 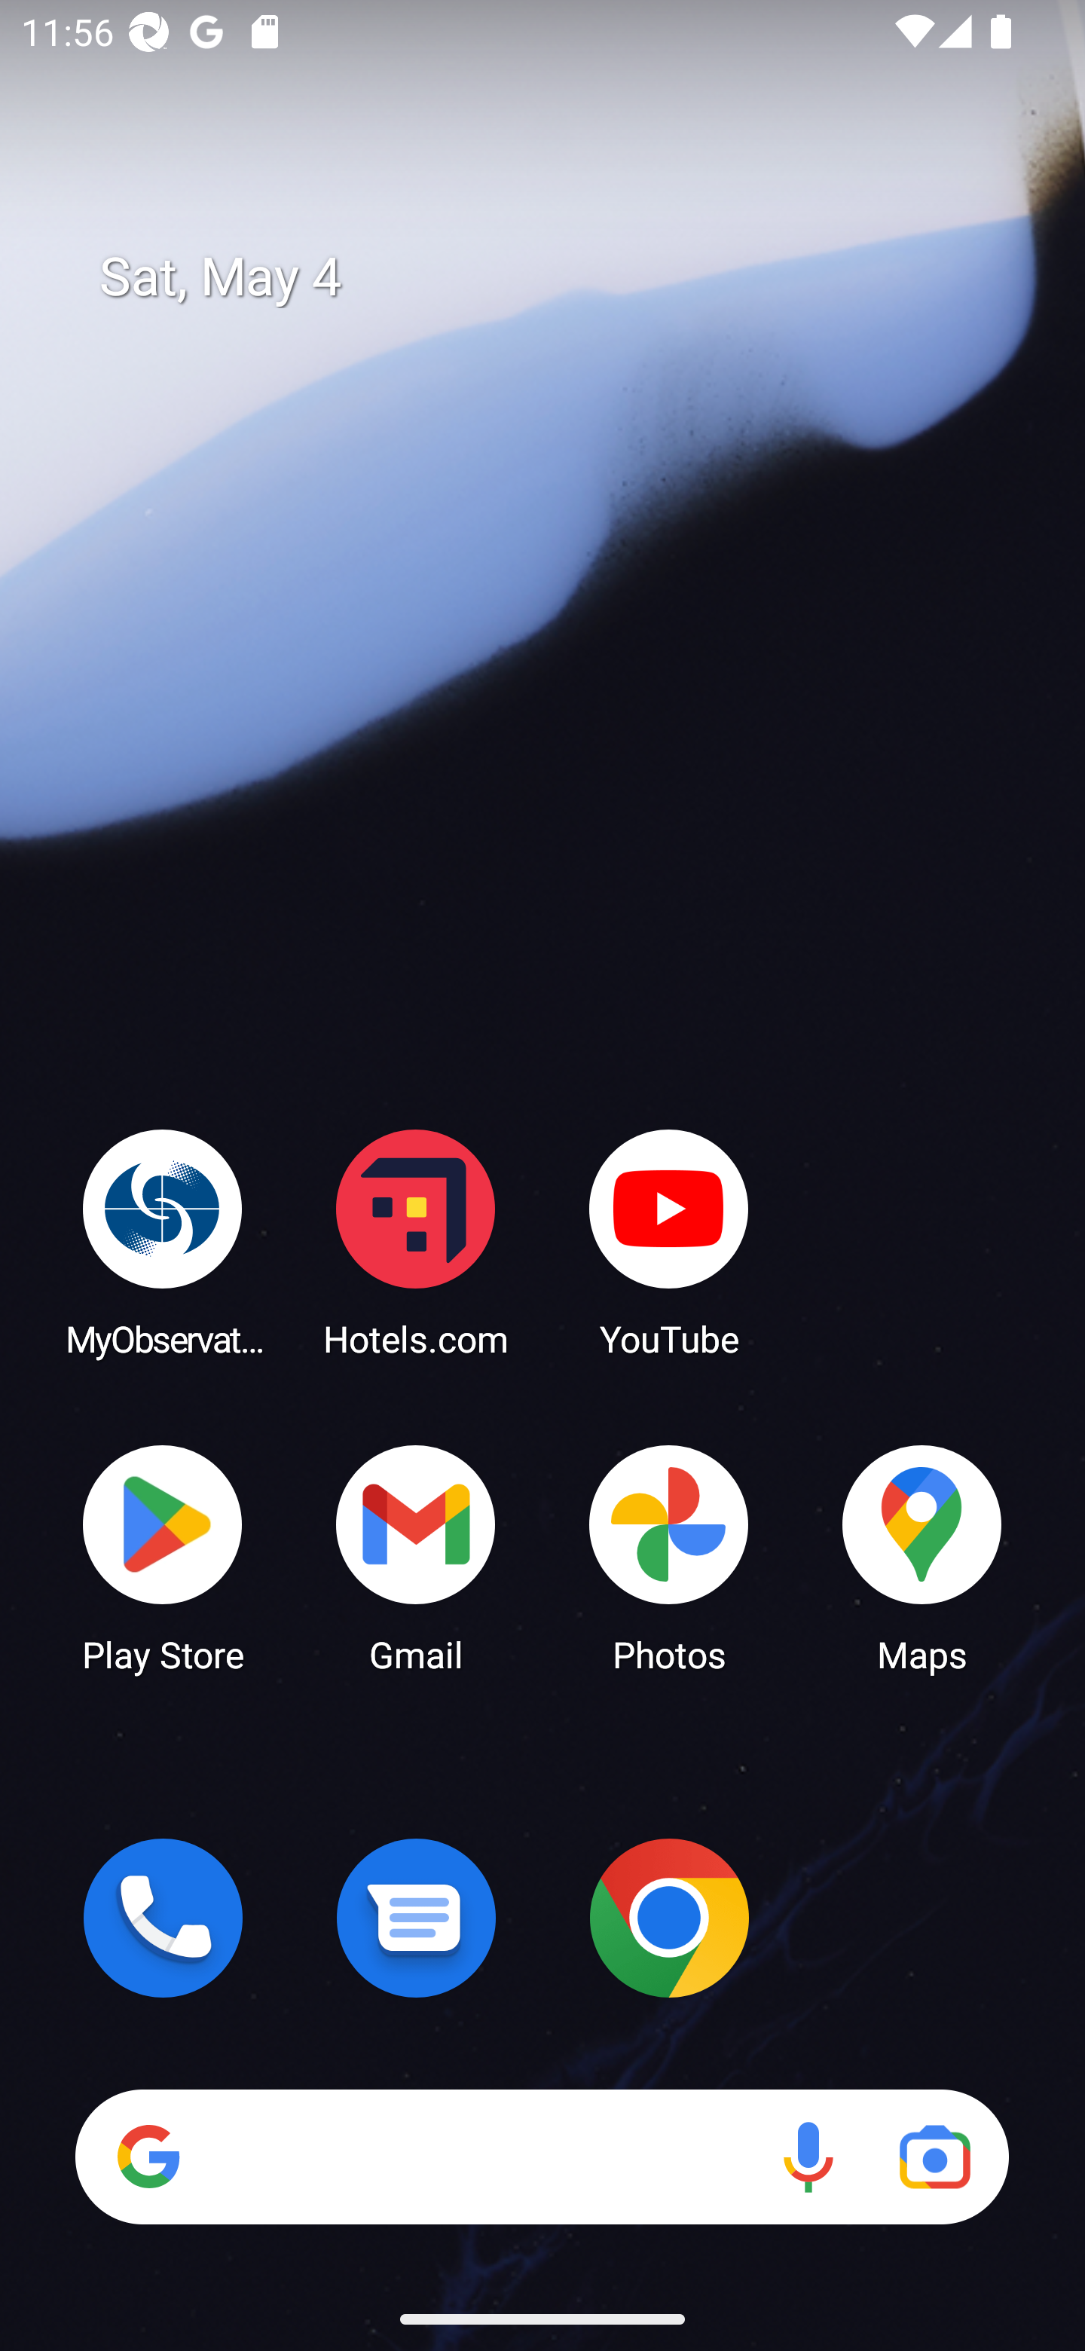 I want to click on Photos, so click(x=669, y=1557).